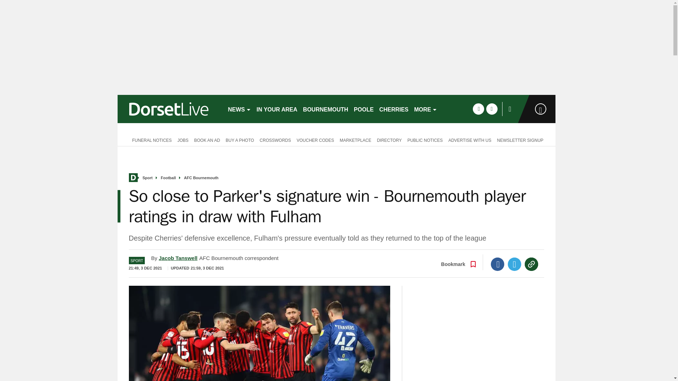 Image resolution: width=678 pixels, height=381 pixels. What do you see at coordinates (326, 109) in the screenshot?
I see `BOURNEMOUTH` at bounding box center [326, 109].